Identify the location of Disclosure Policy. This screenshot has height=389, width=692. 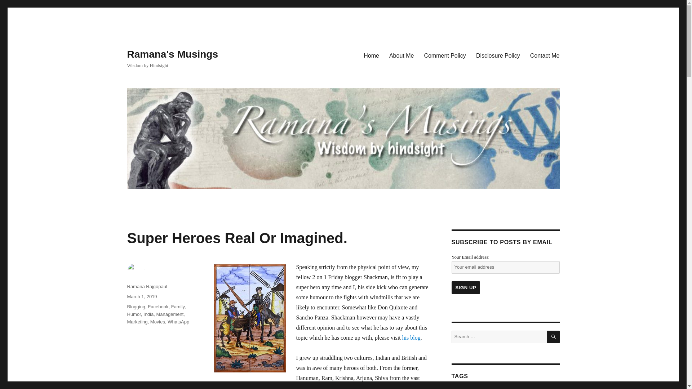
(498, 55).